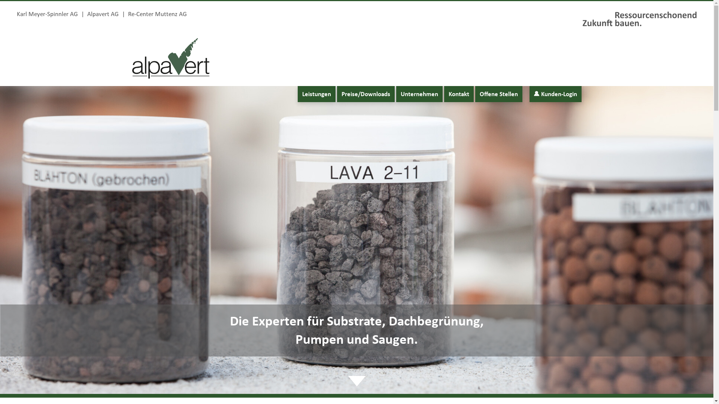  I want to click on Alpavert AG, so click(103, 13).